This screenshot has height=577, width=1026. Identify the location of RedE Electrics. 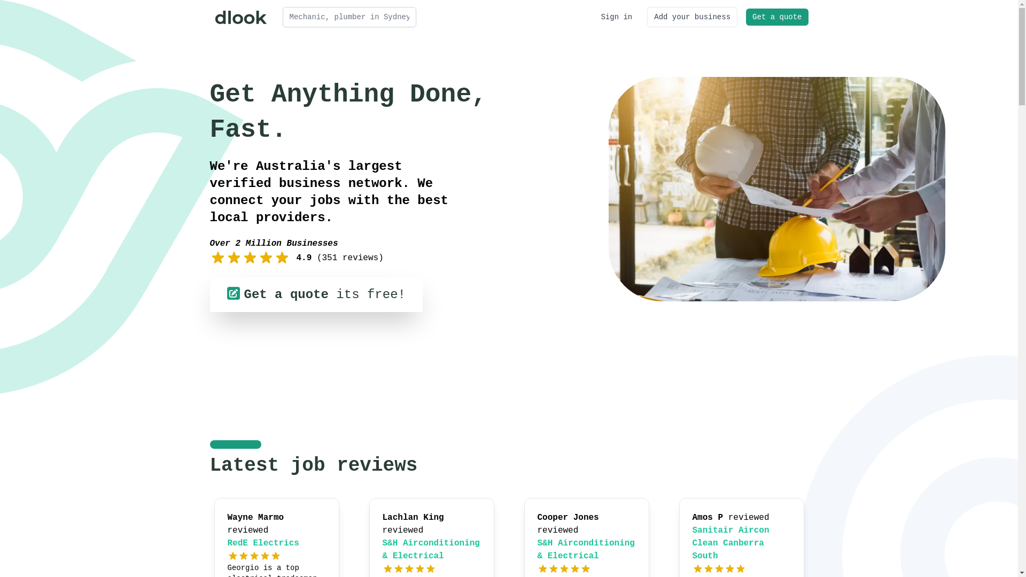
(263, 543).